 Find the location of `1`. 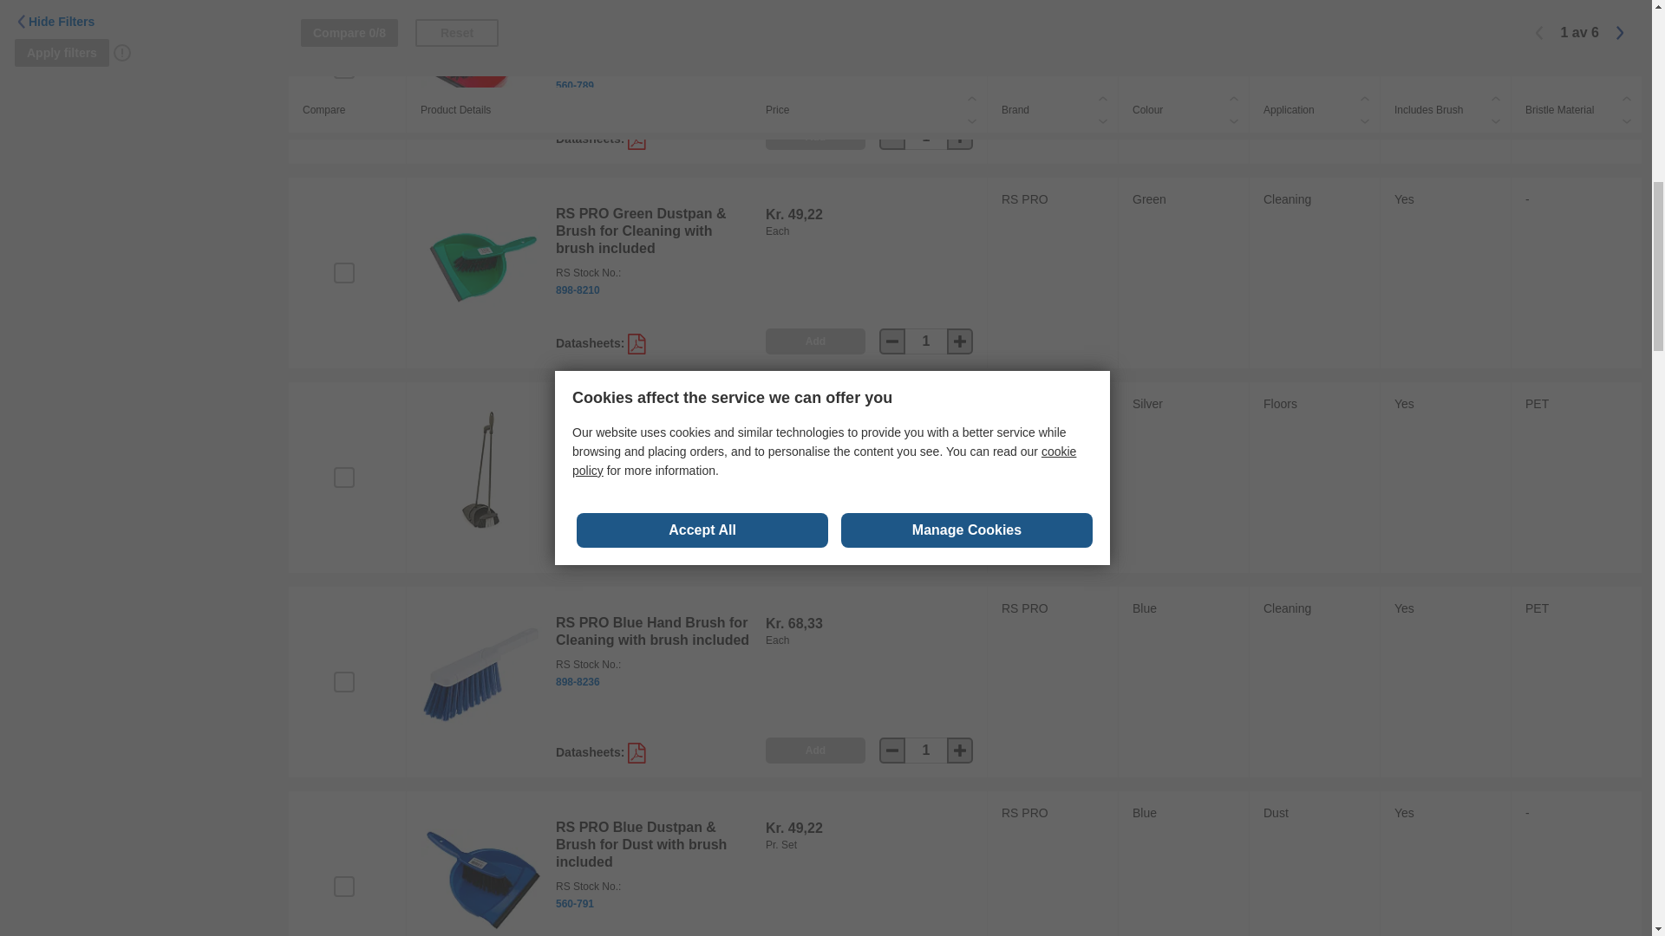

1 is located at coordinates (926, 751).